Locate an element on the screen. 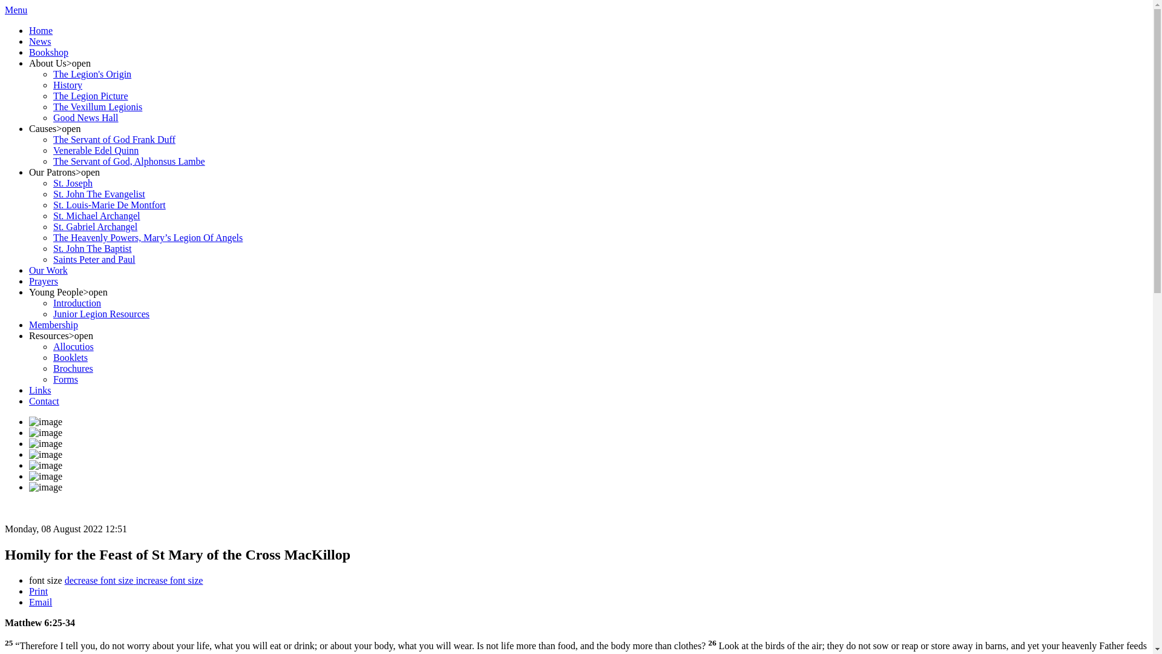 Image resolution: width=1162 pixels, height=654 pixels. image is located at coordinates (46, 444).